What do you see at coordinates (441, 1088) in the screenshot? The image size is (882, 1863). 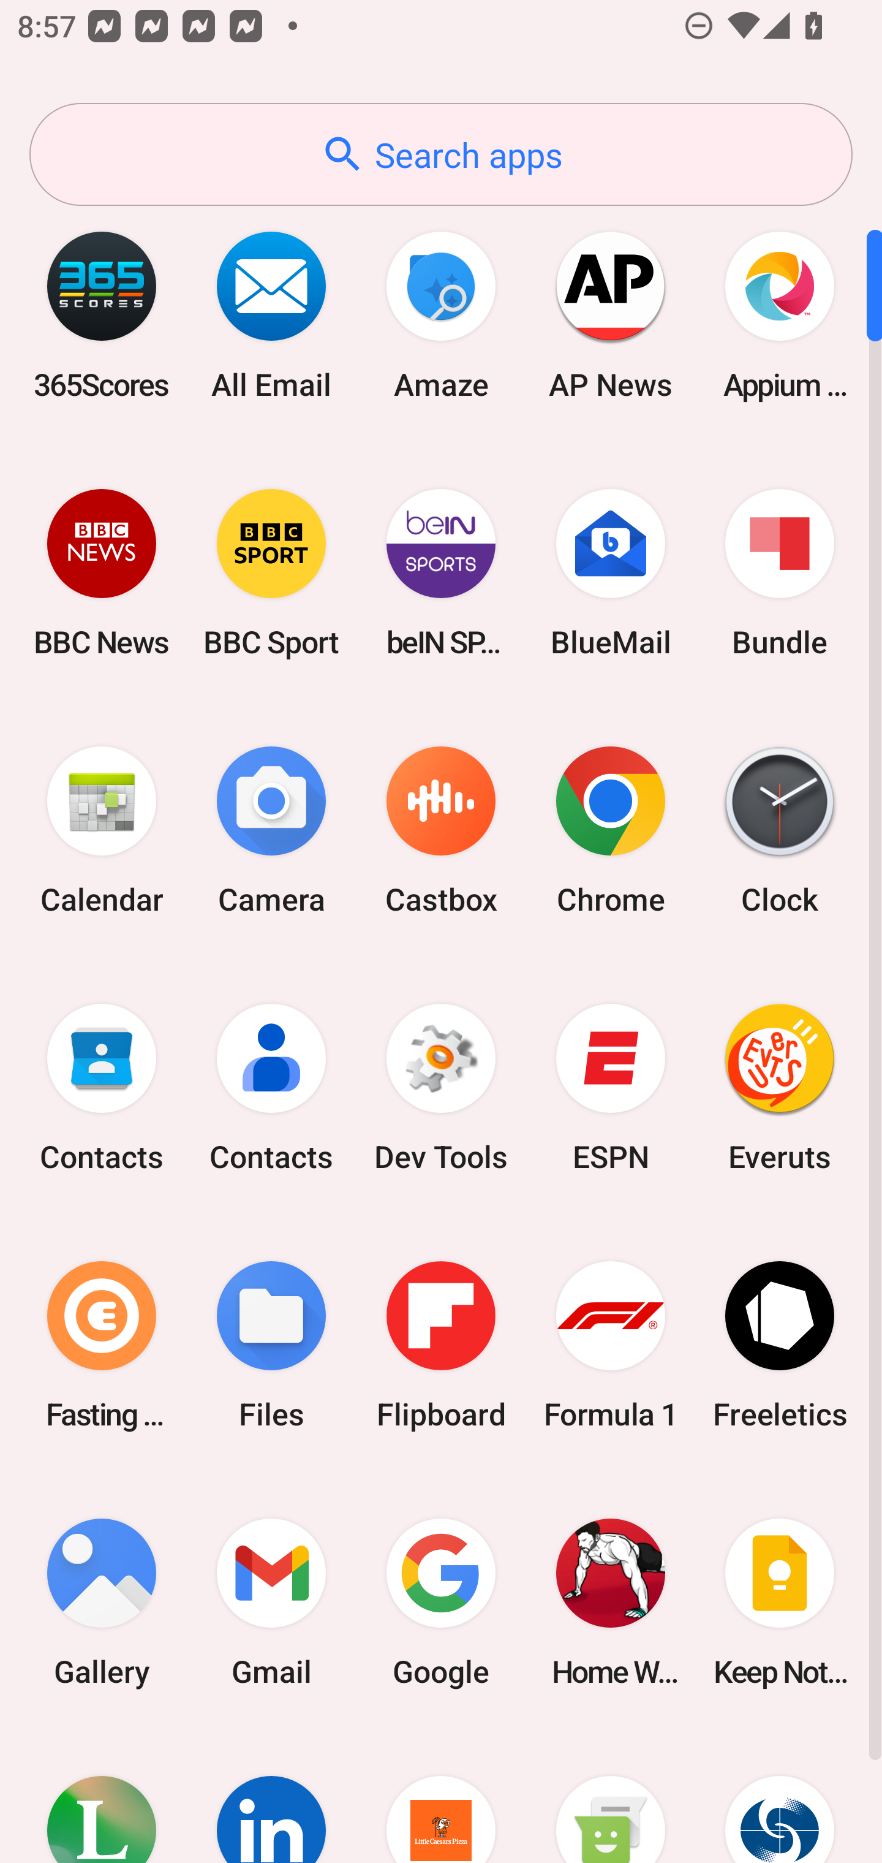 I see `Dev Tools` at bounding box center [441, 1088].